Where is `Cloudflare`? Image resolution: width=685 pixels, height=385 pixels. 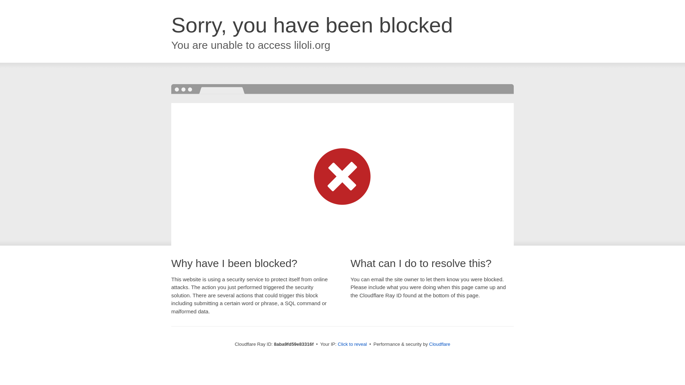
Cloudflare is located at coordinates (440, 344).